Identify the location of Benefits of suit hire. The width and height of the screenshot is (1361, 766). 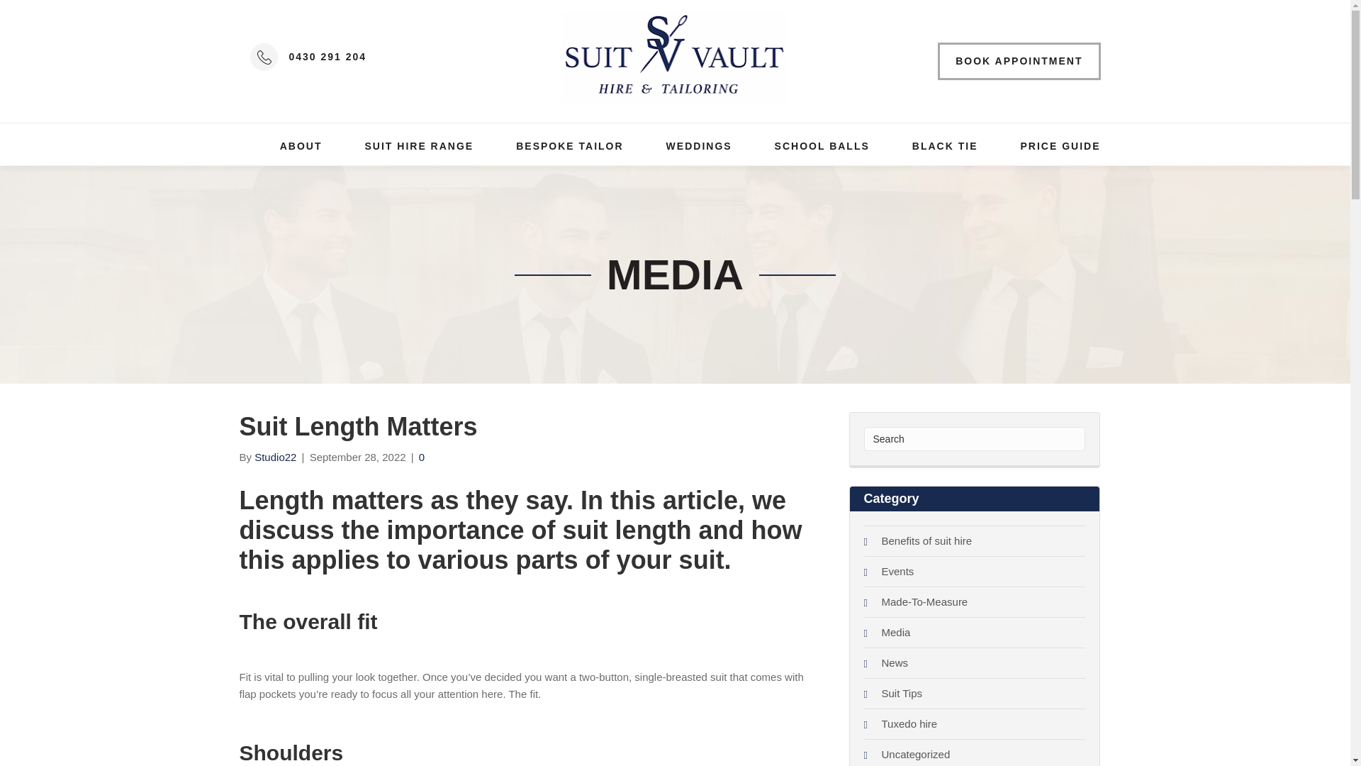
(927, 540).